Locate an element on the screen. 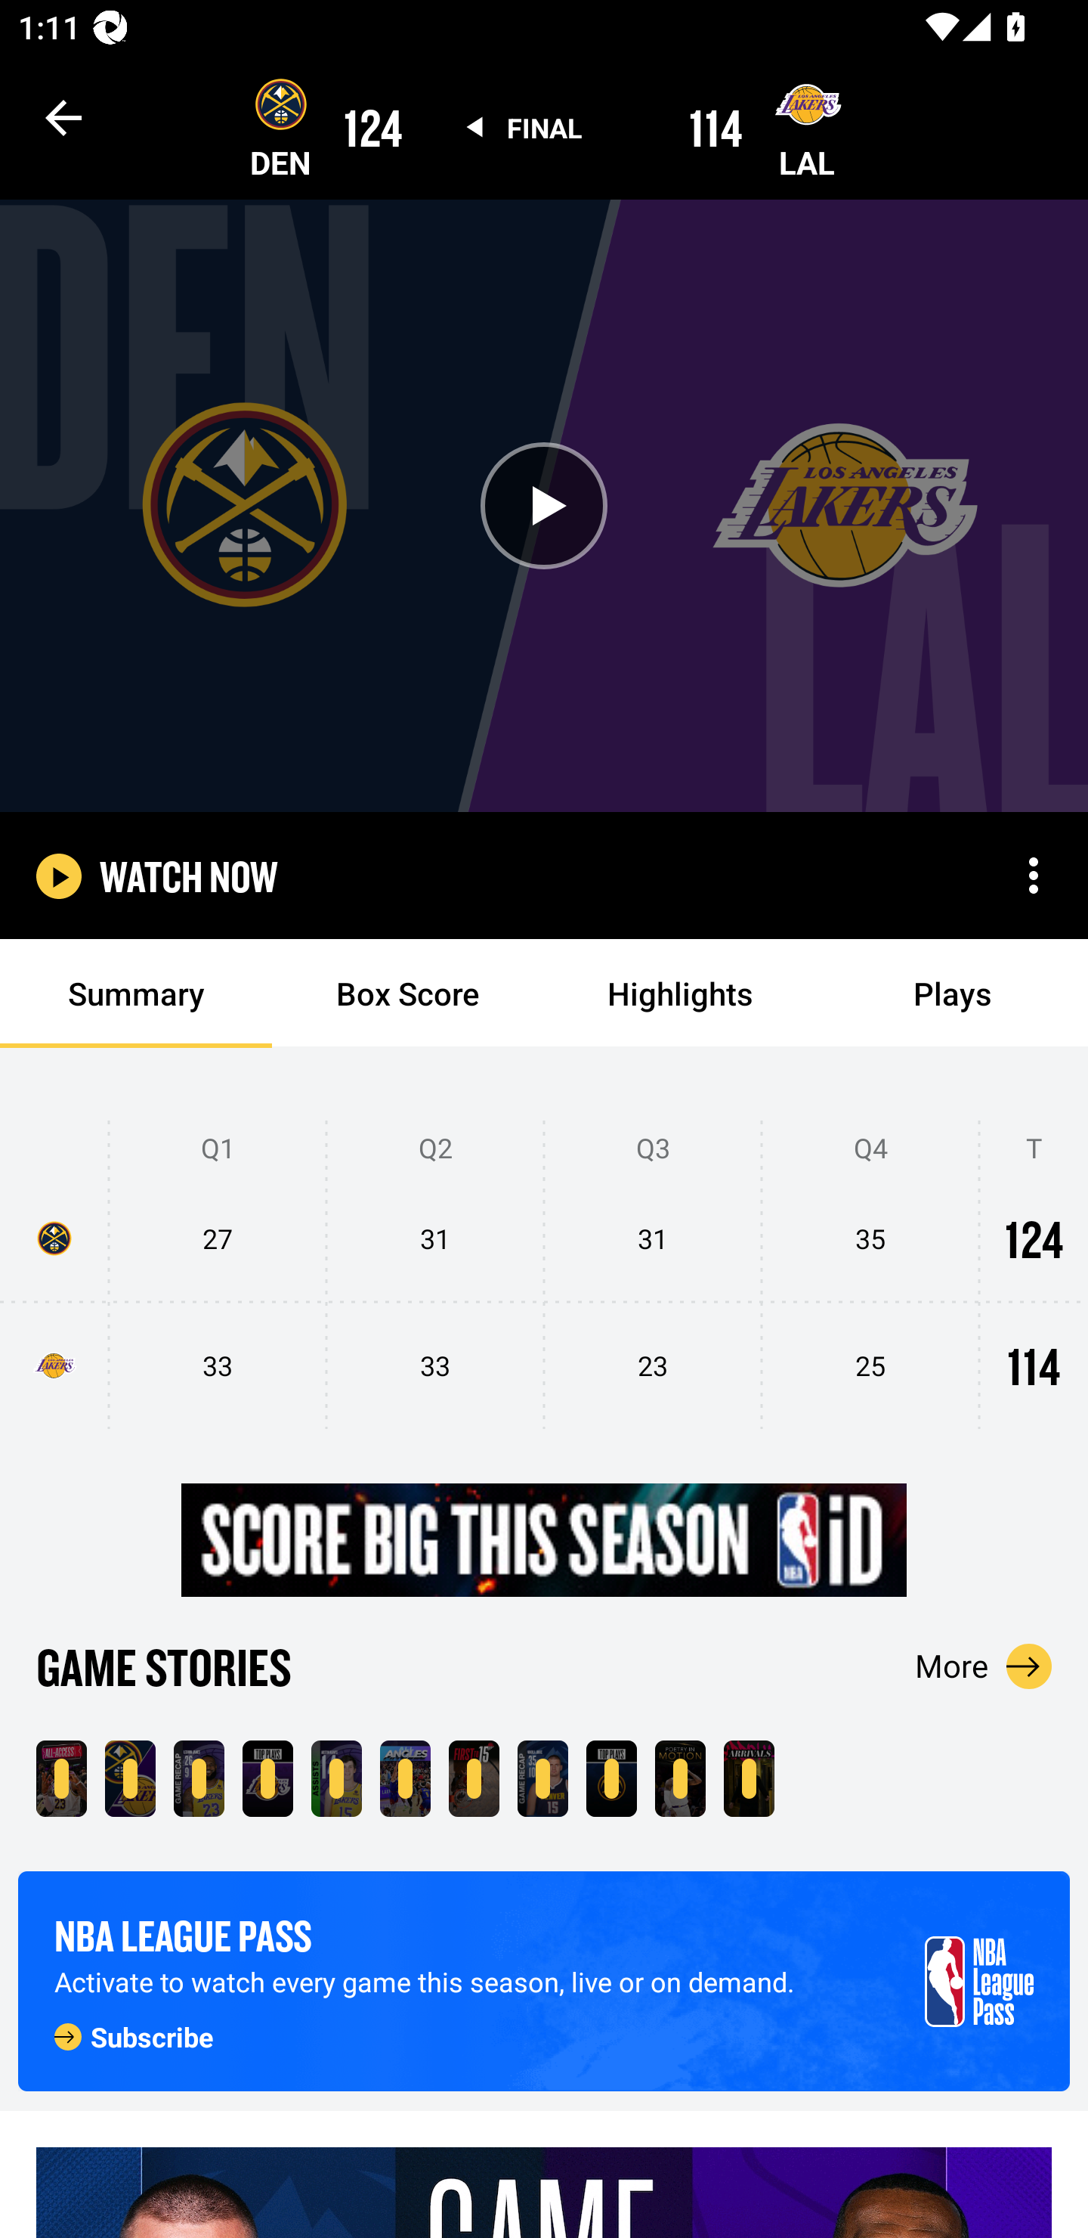 This screenshot has height=2238, width=1088. Highlights From Nikola Jokic's 35-Point Game NEW is located at coordinates (542, 1778).